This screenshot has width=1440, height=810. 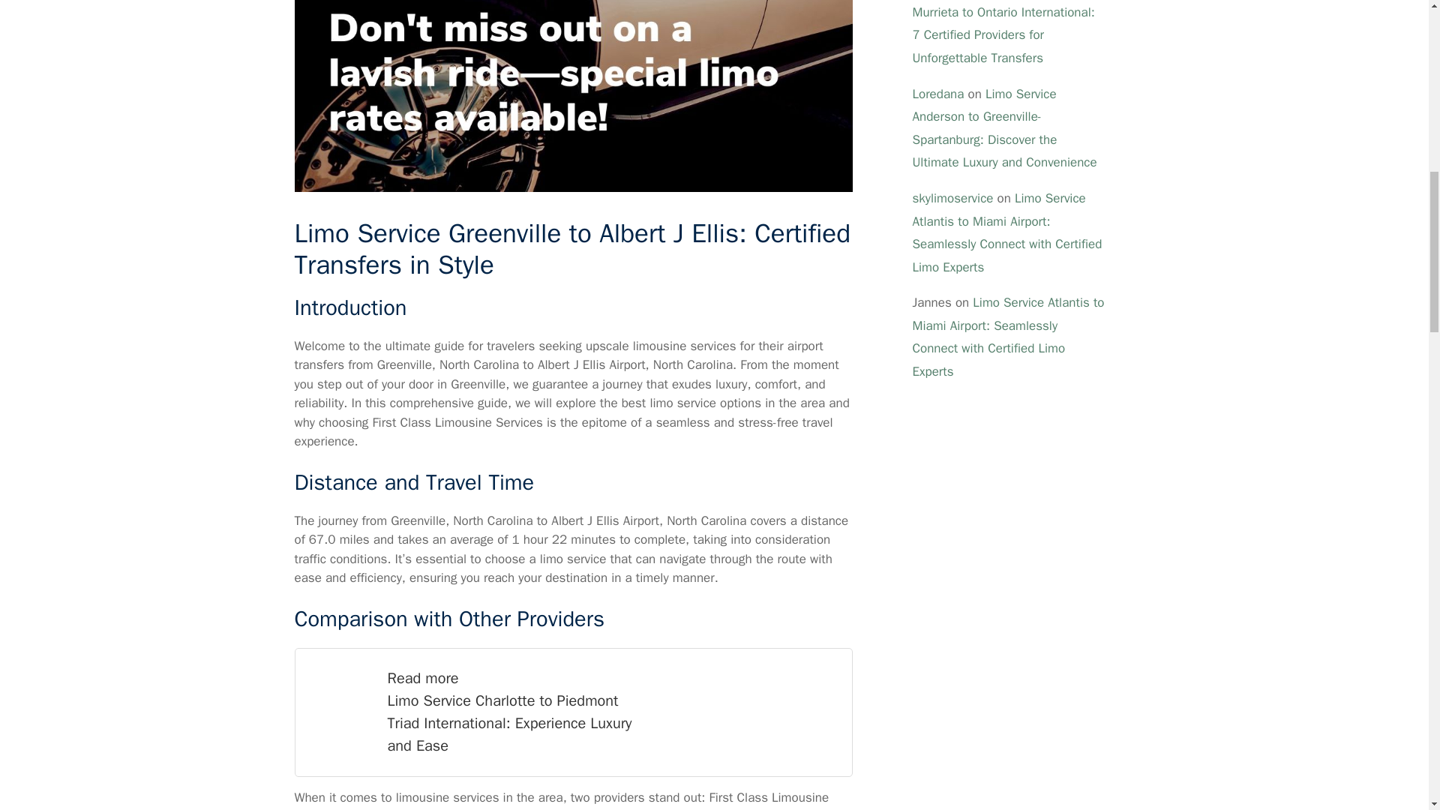 I want to click on skylimoservice, so click(x=952, y=198).